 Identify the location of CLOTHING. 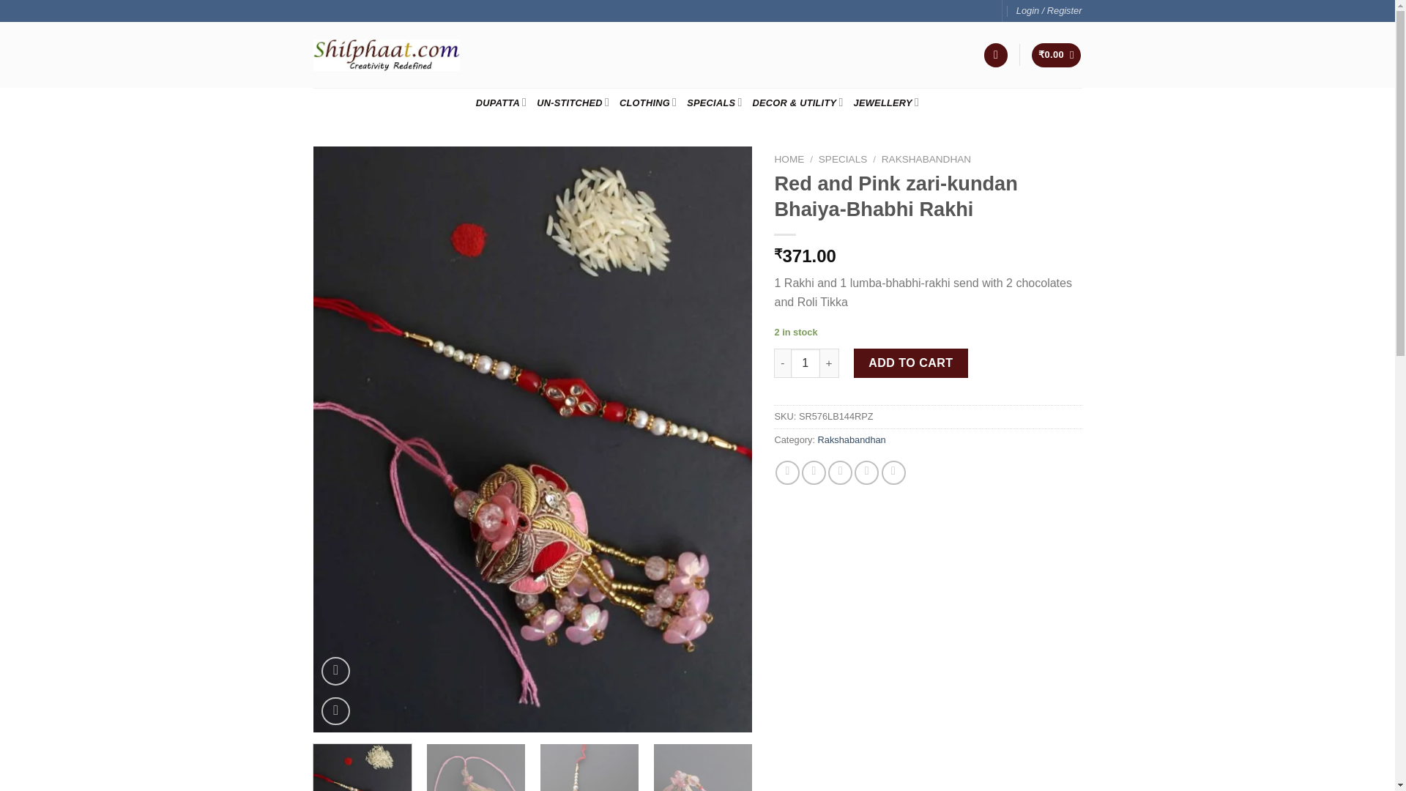
(647, 101).